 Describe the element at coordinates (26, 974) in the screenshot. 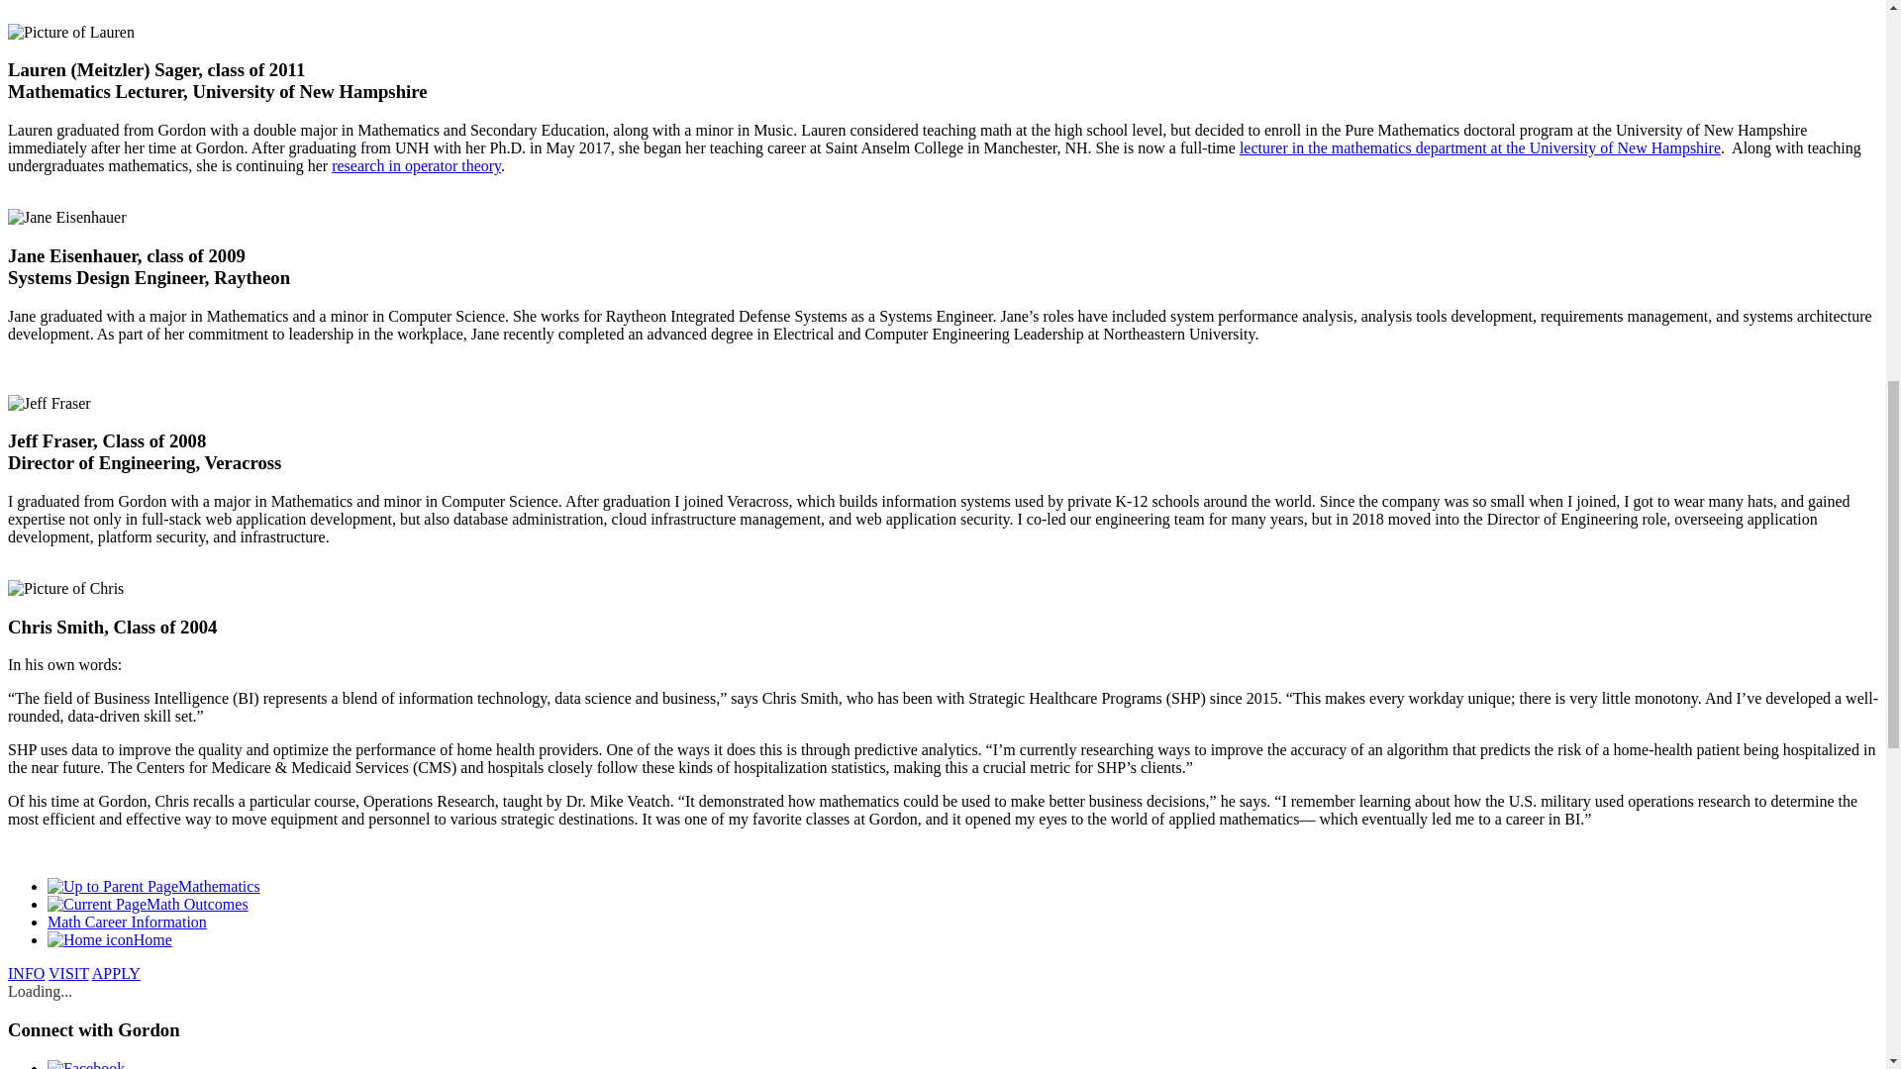

I see `INFO` at that location.